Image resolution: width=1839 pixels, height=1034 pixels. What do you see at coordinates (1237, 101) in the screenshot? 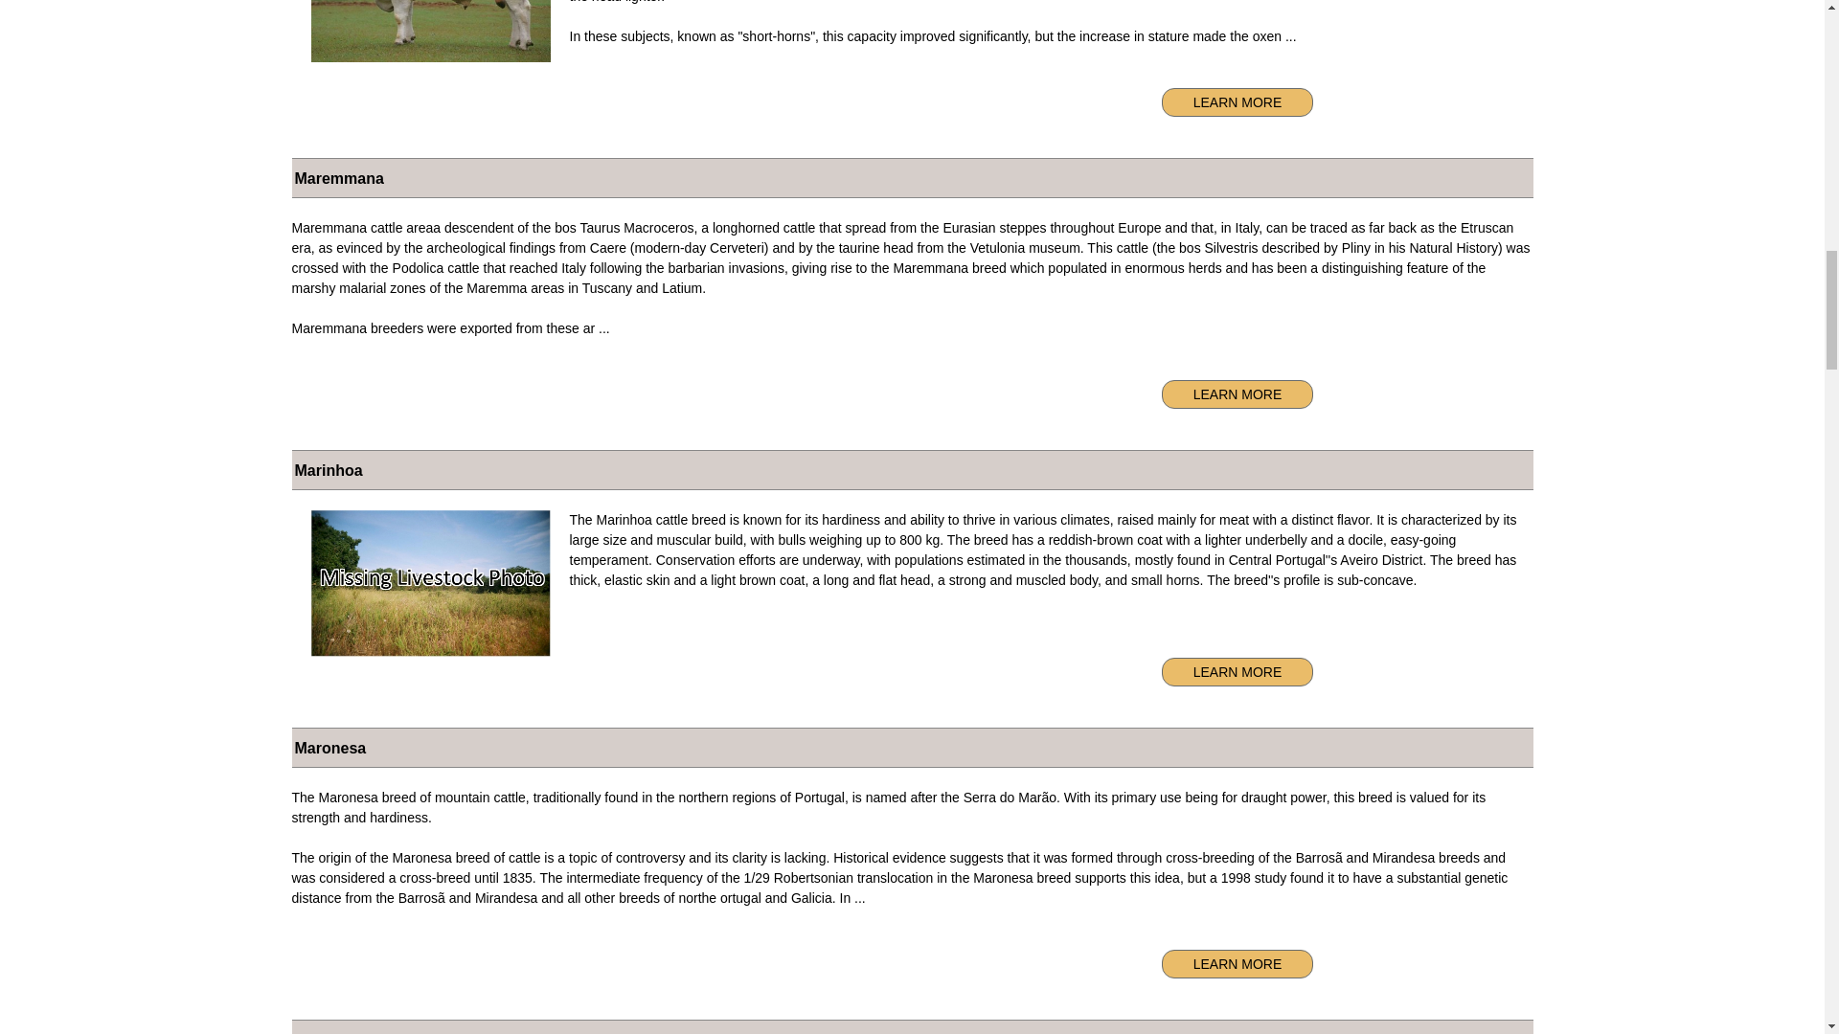
I see `LEARN MORE` at bounding box center [1237, 101].